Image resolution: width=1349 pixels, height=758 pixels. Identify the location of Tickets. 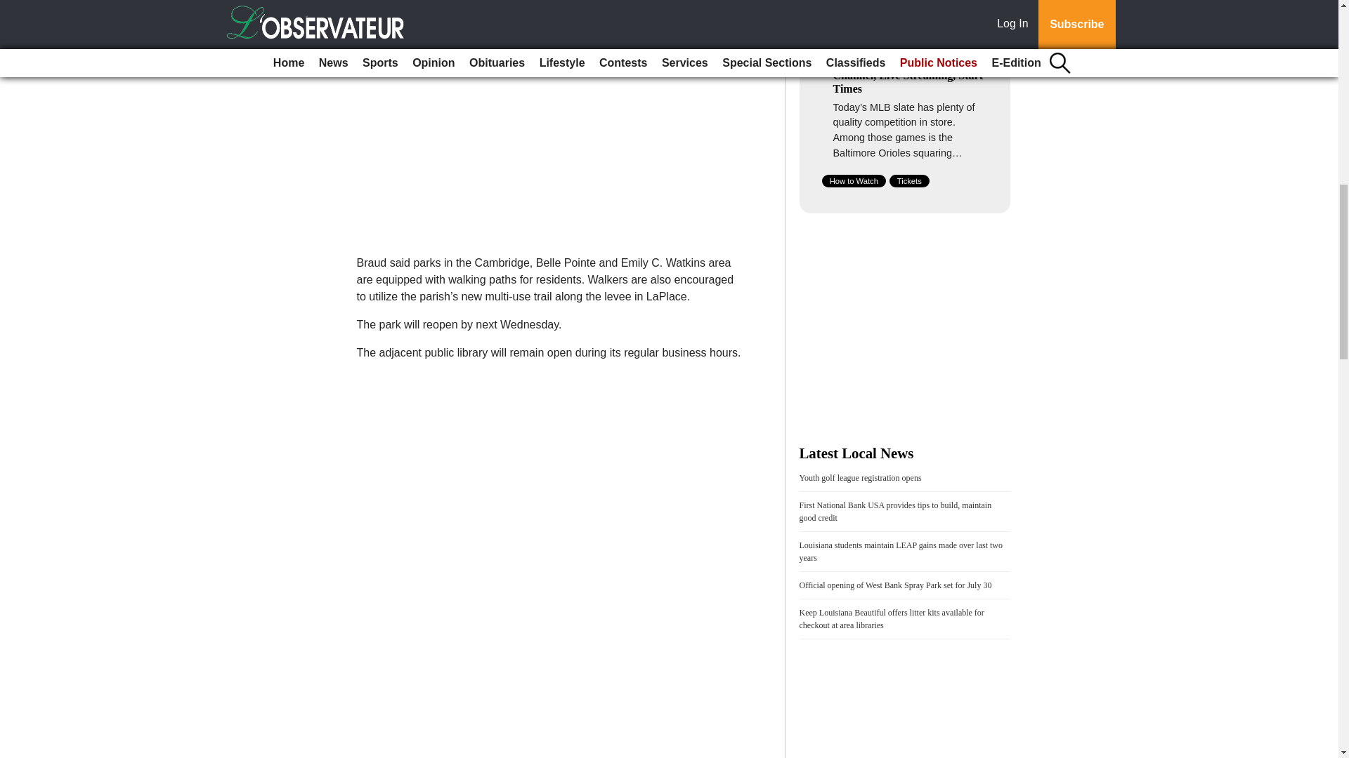
(909, 181).